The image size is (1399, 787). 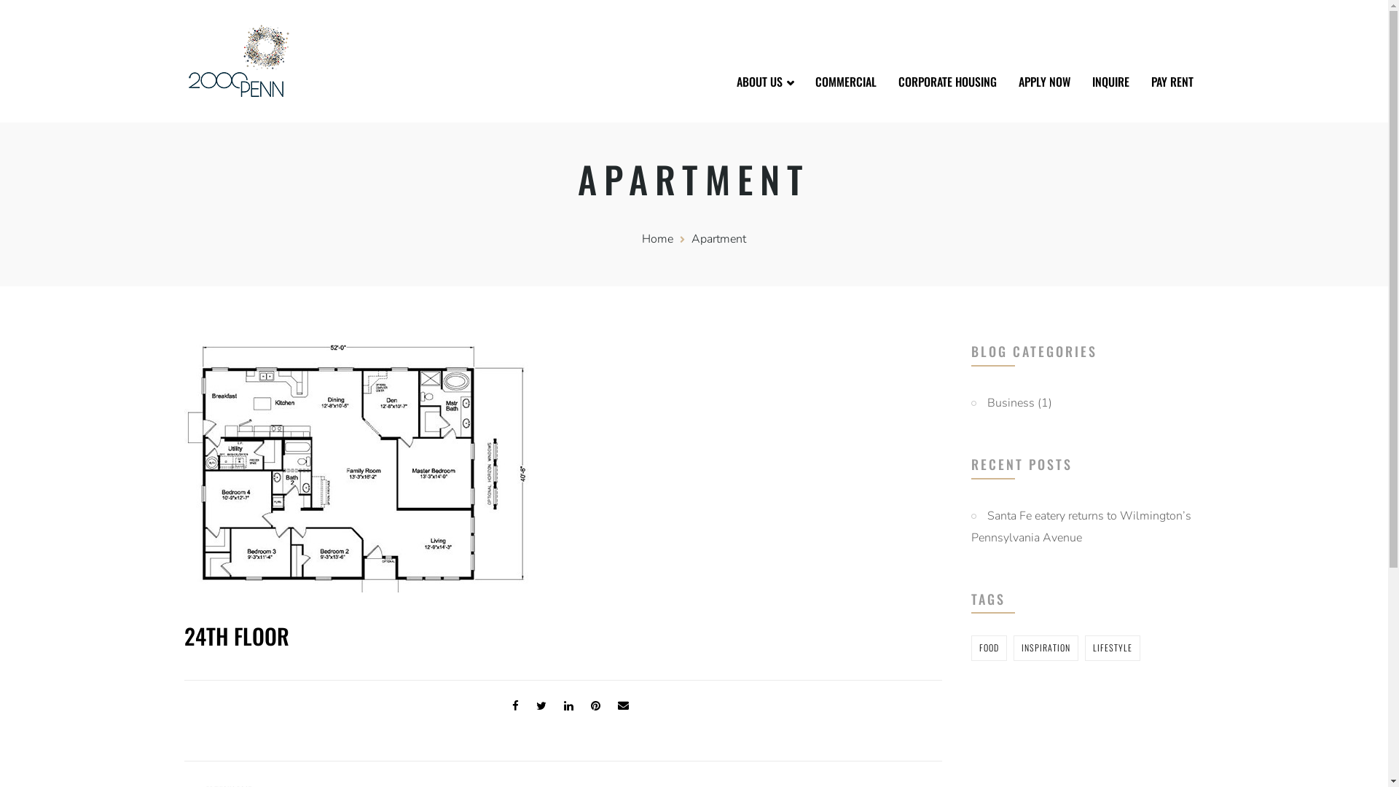 I want to click on Share on Pinterest, so click(x=595, y=706).